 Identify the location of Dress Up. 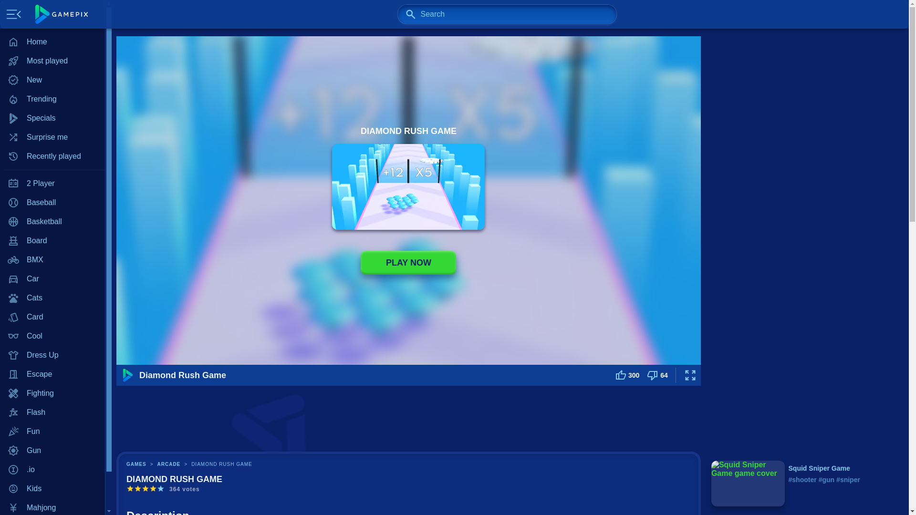
(52, 355).